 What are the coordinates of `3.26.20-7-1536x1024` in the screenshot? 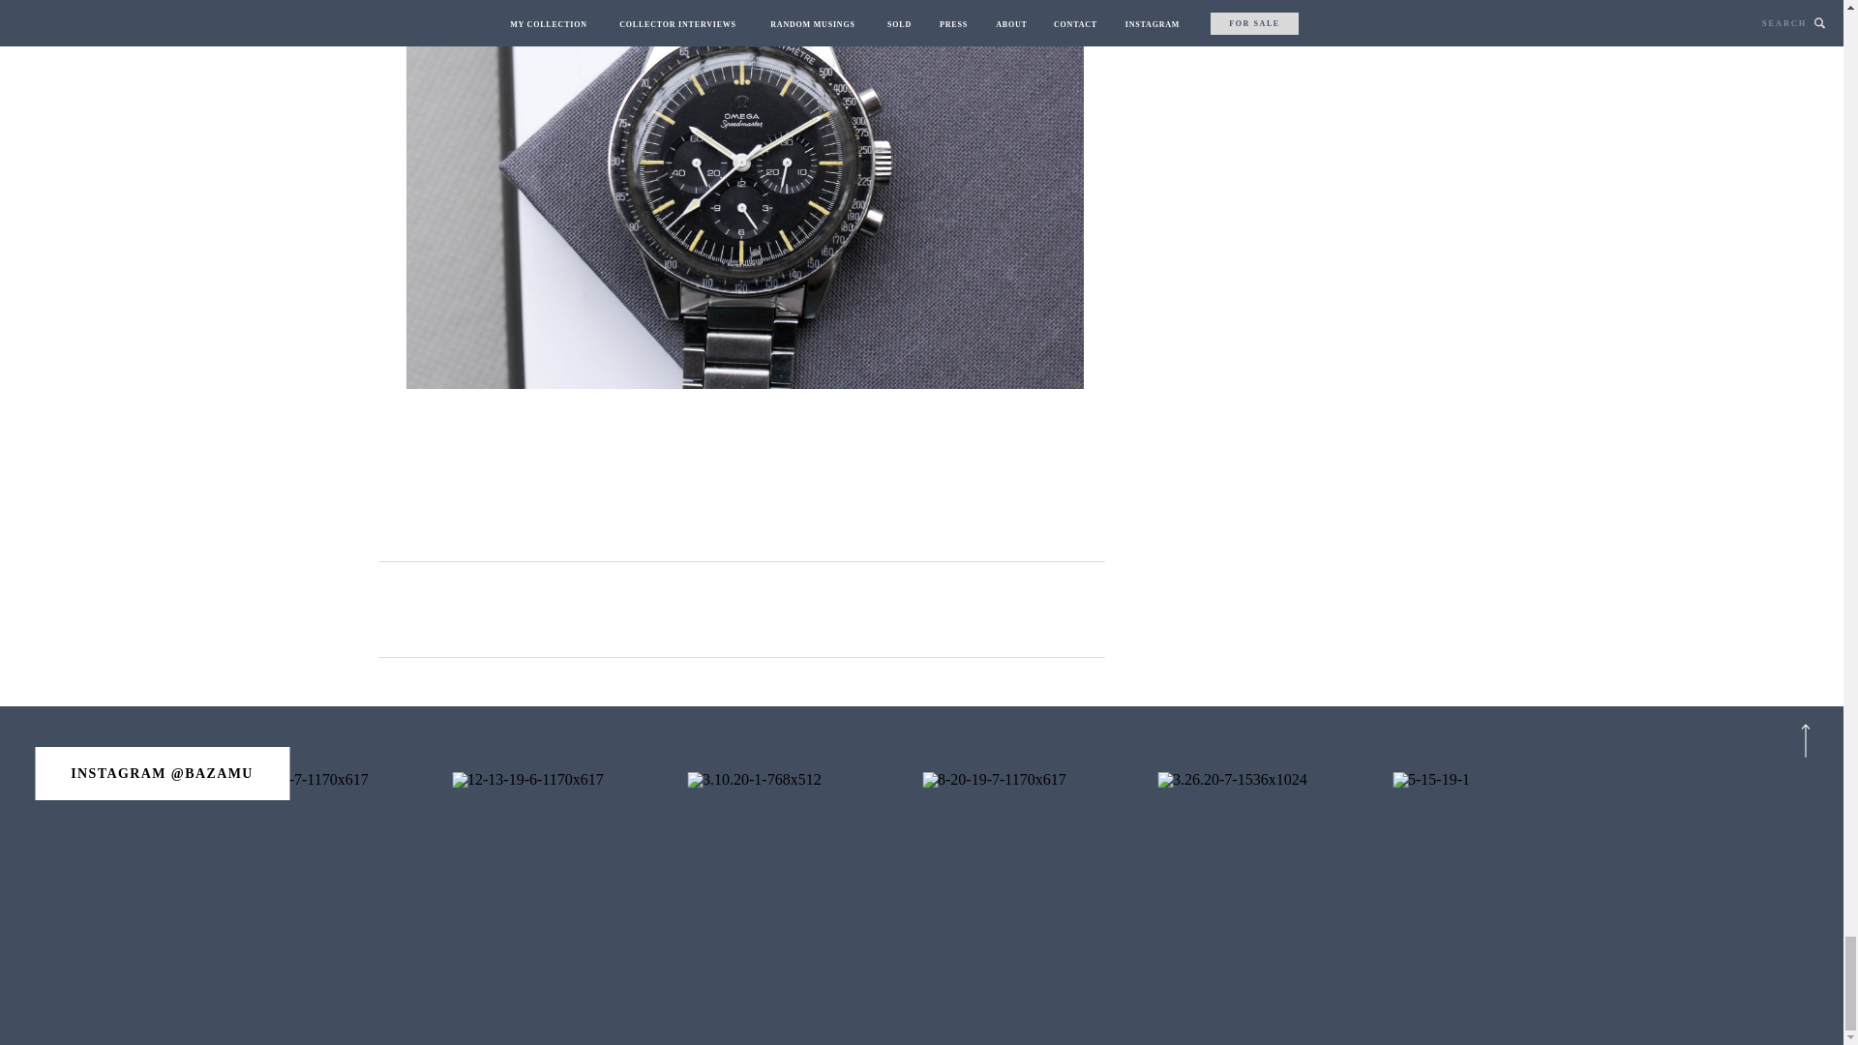 It's located at (1274, 890).